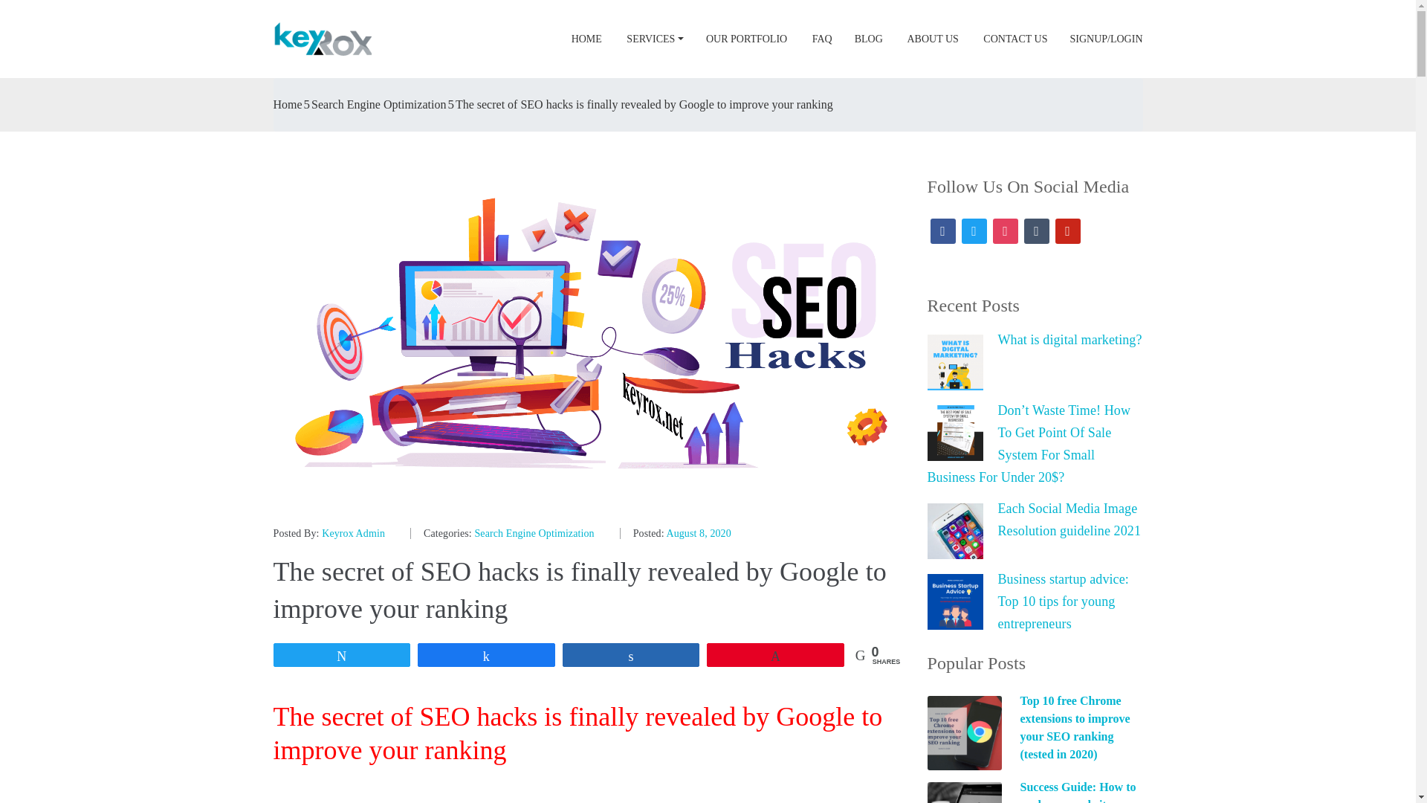  I want to click on  CONTACT US, so click(1014, 39).